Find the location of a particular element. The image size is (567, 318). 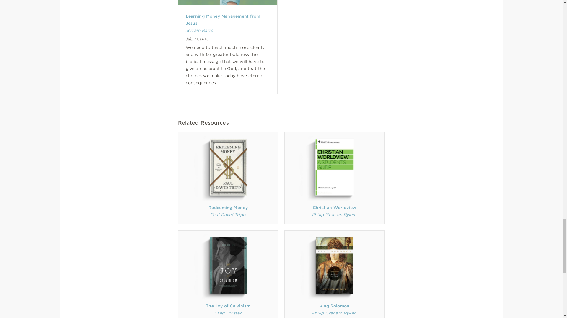

Paul David Tripp is located at coordinates (228, 214).